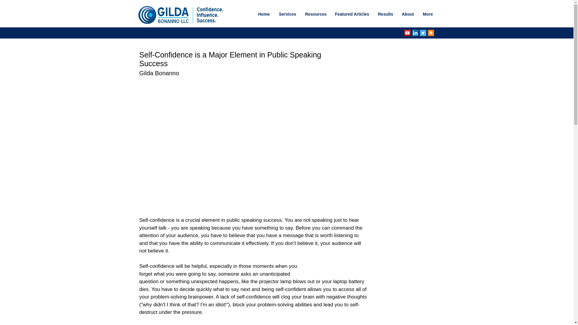 Image resolution: width=578 pixels, height=325 pixels. What do you see at coordinates (352, 14) in the screenshot?
I see `Featured Articles` at bounding box center [352, 14].